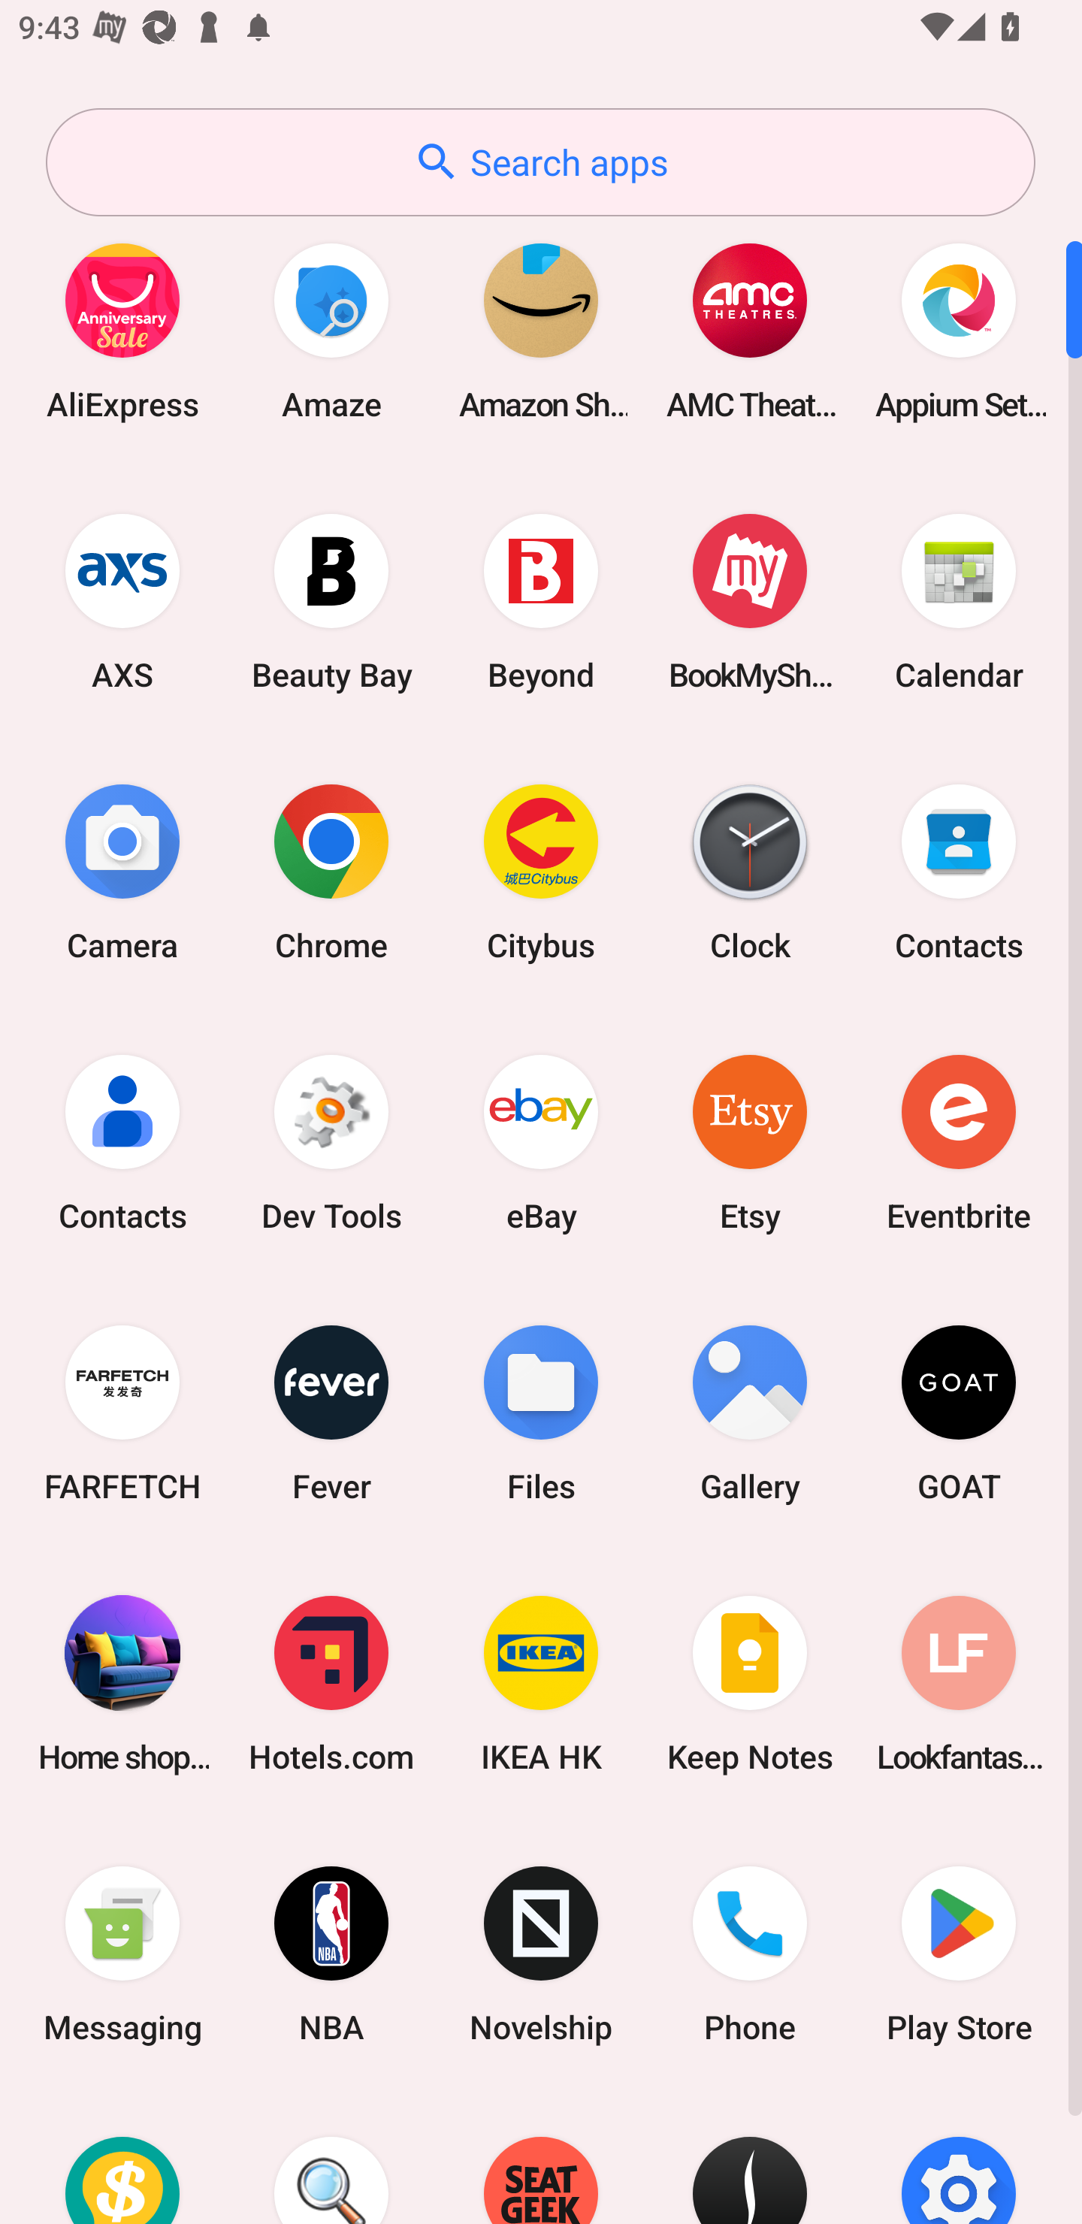  Describe the element at coordinates (959, 601) in the screenshot. I see `Calendar` at that location.